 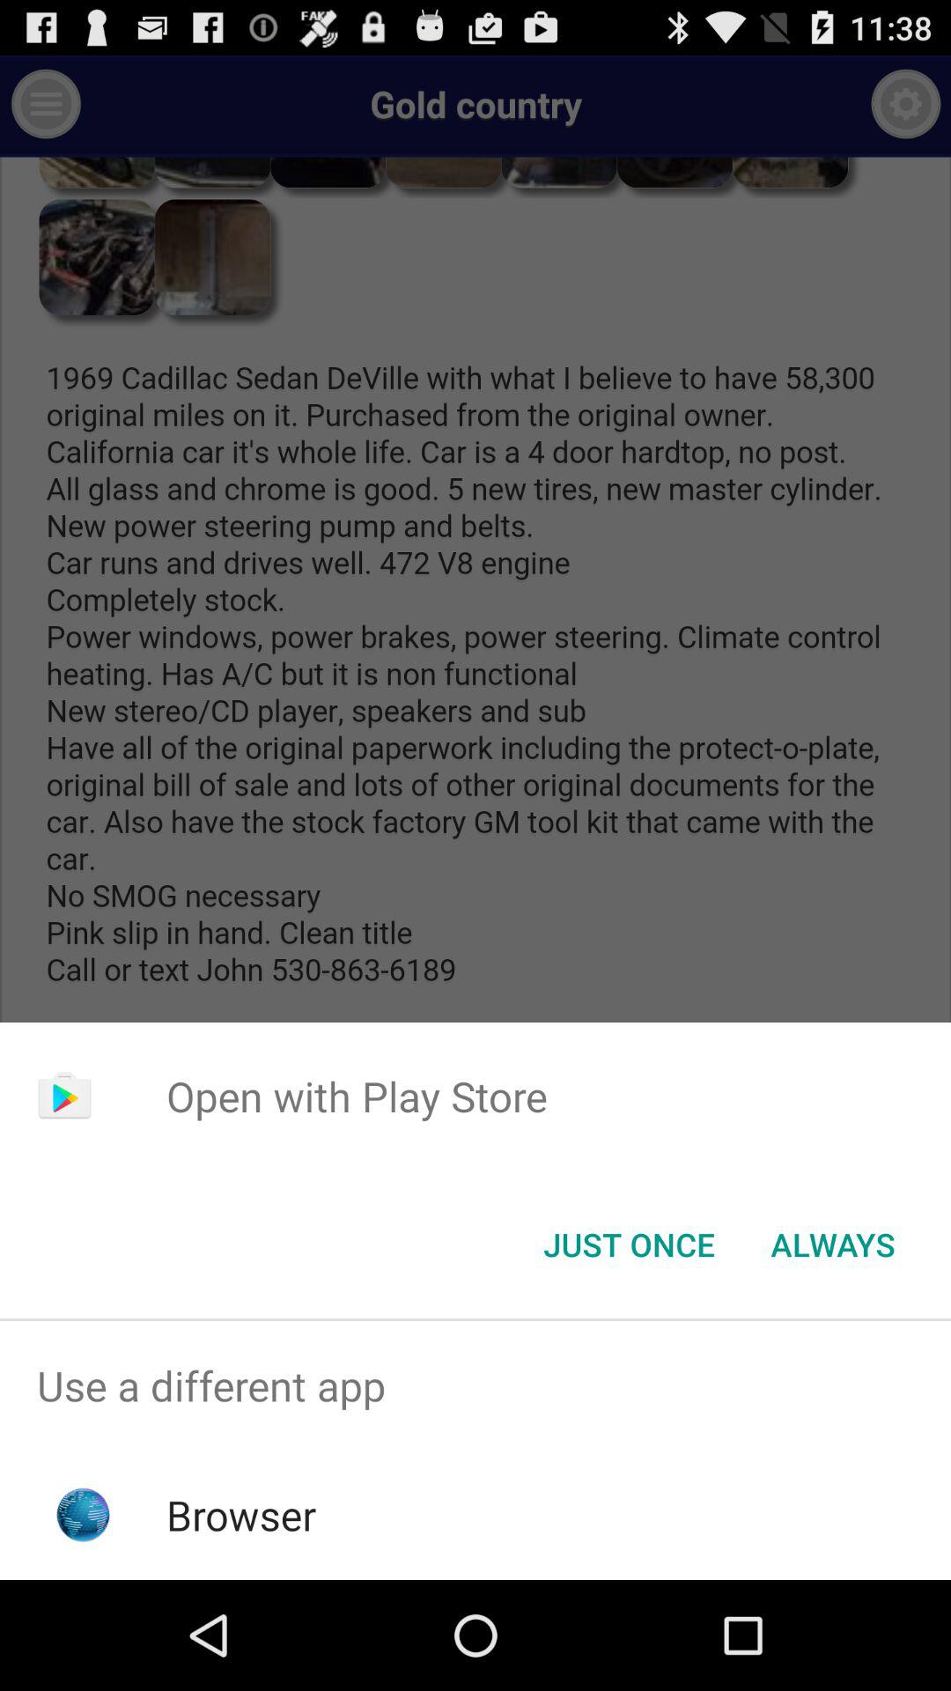 What do you see at coordinates (475, 1386) in the screenshot?
I see `click the use a different` at bounding box center [475, 1386].